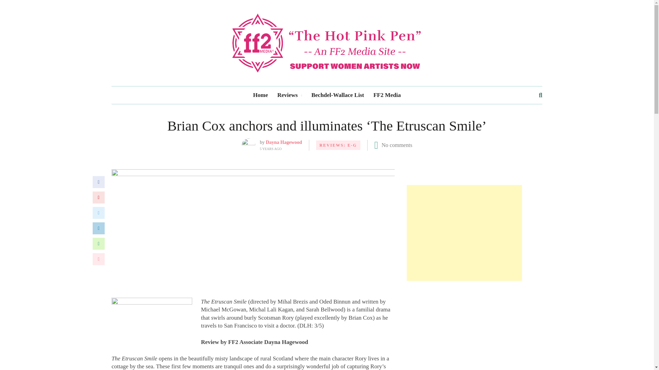 This screenshot has width=659, height=370. What do you see at coordinates (290, 95) in the screenshot?
I see `Reviews` at bounding box center [290, 95].